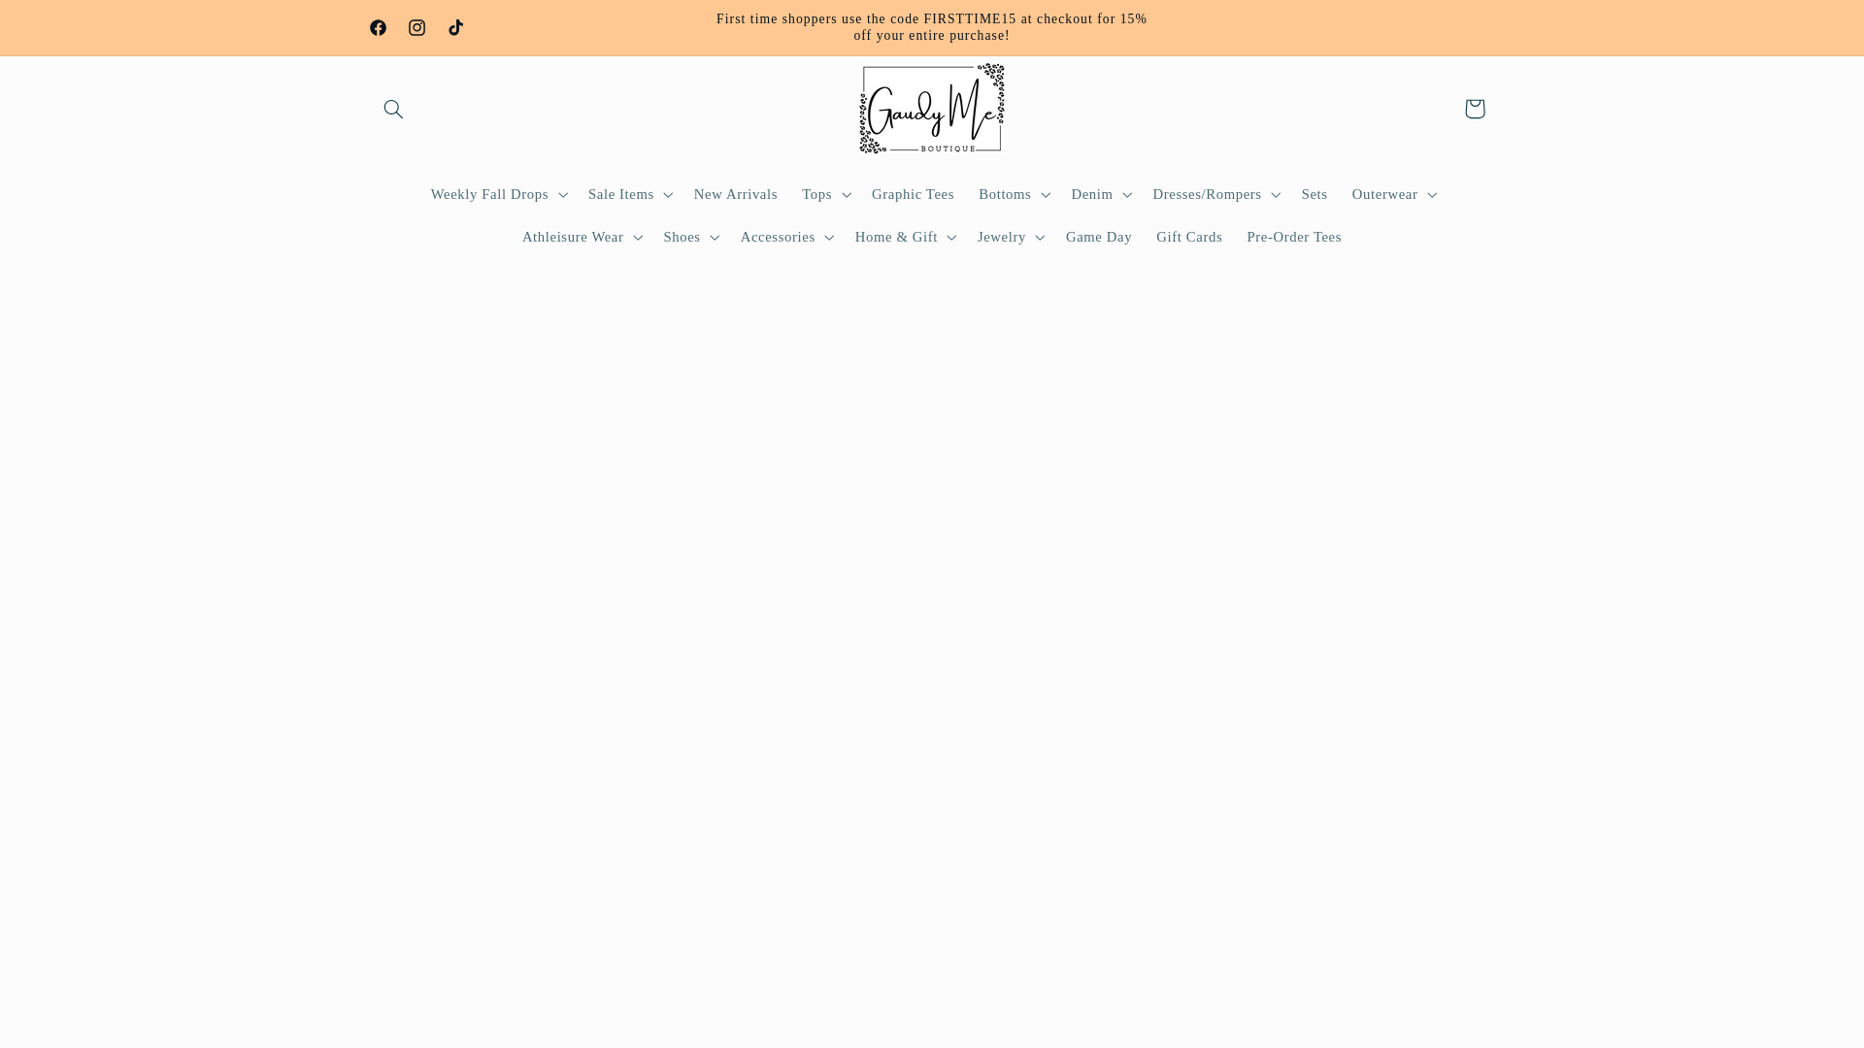 This screenshot has width=1864, height=1048. Describe the element at coordinates (417, 26) in the screenshot. I see `Instagram` at that location.